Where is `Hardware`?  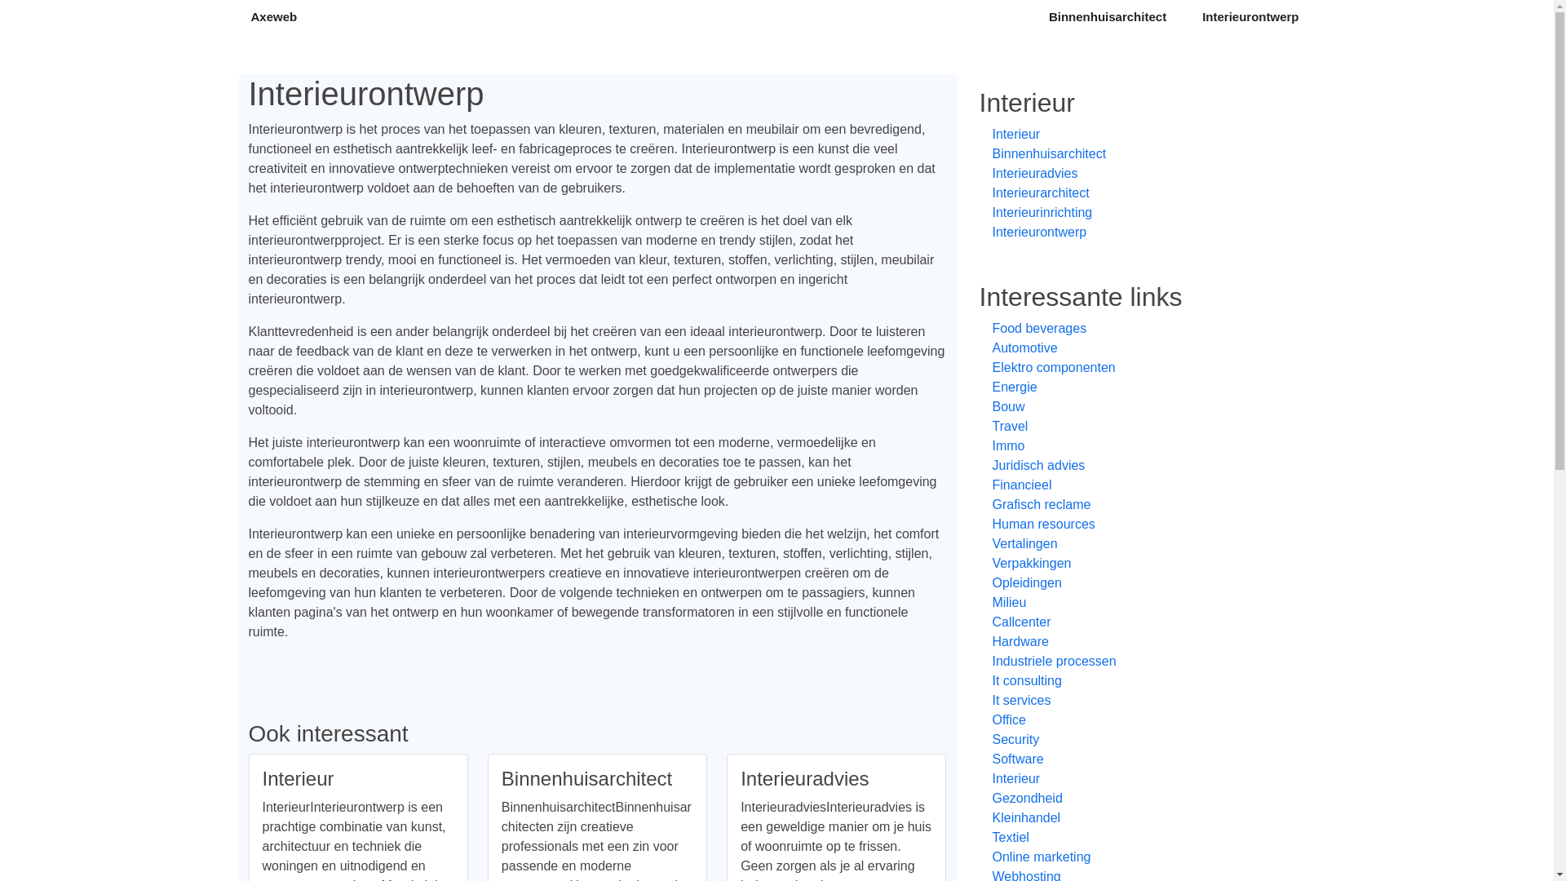 Hardware is located at coordinates (1135, 642).